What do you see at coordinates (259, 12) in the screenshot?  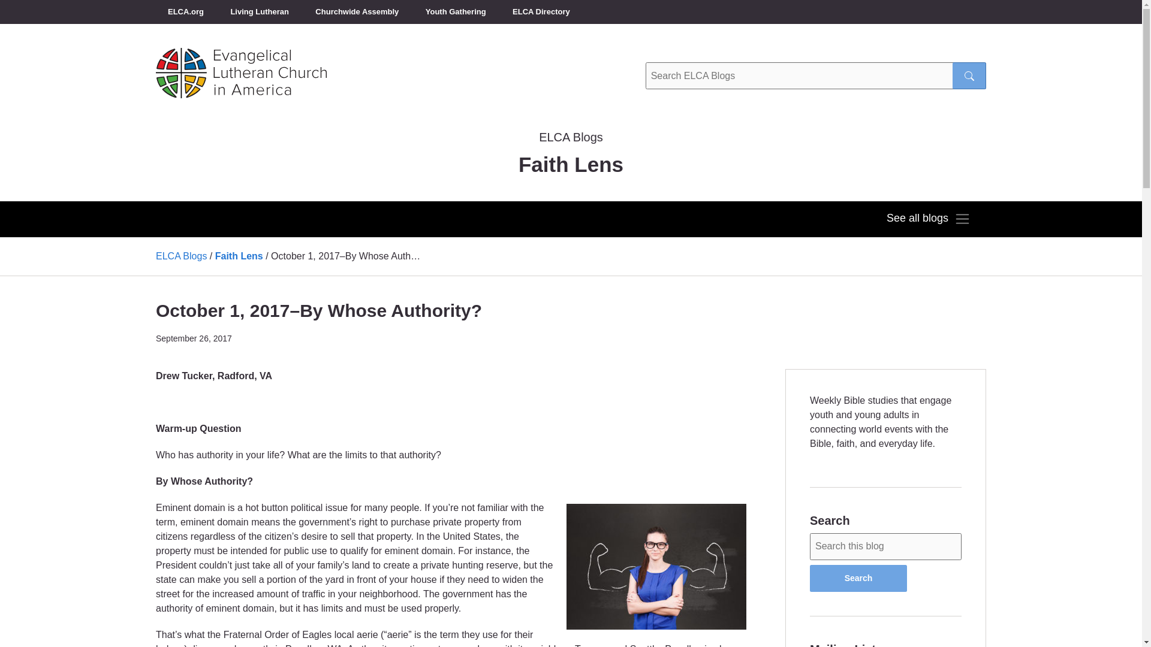 I see `Living Lutheran` at bounding box center [259, 12].